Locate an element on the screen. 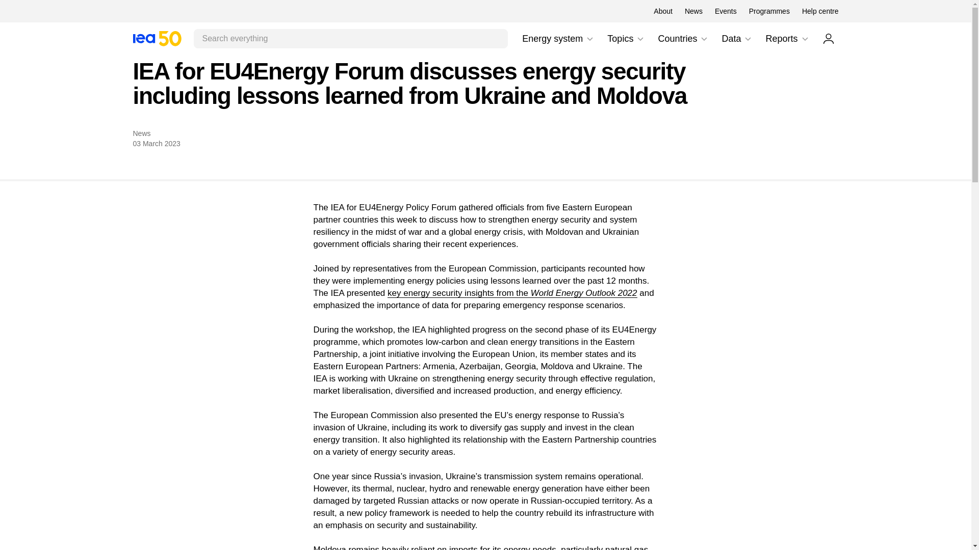 Image resolution: width=979 pixels, height=550 pixels. Chevron down is located at coordinates (640, 39).